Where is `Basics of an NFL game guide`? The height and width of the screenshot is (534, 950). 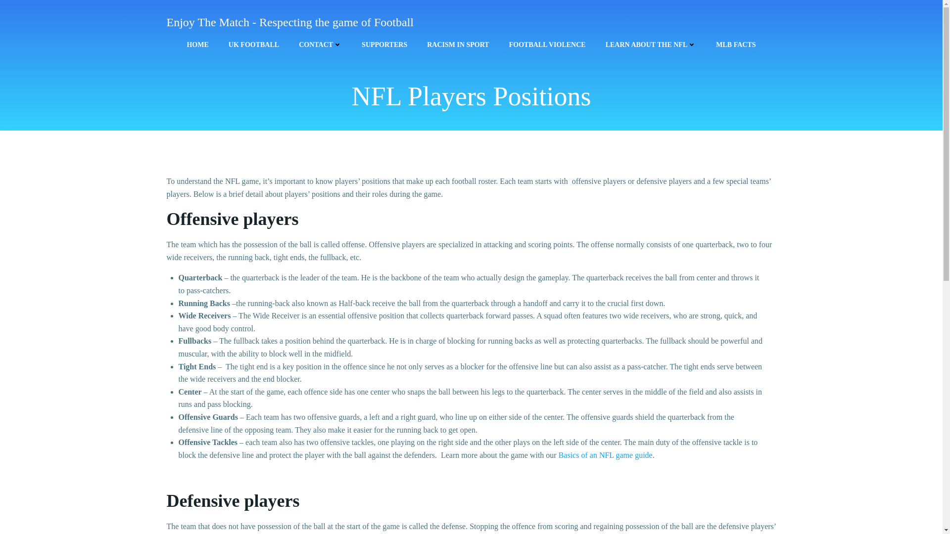
Basics of an NFL game guide is located at coordinates (606, 455).